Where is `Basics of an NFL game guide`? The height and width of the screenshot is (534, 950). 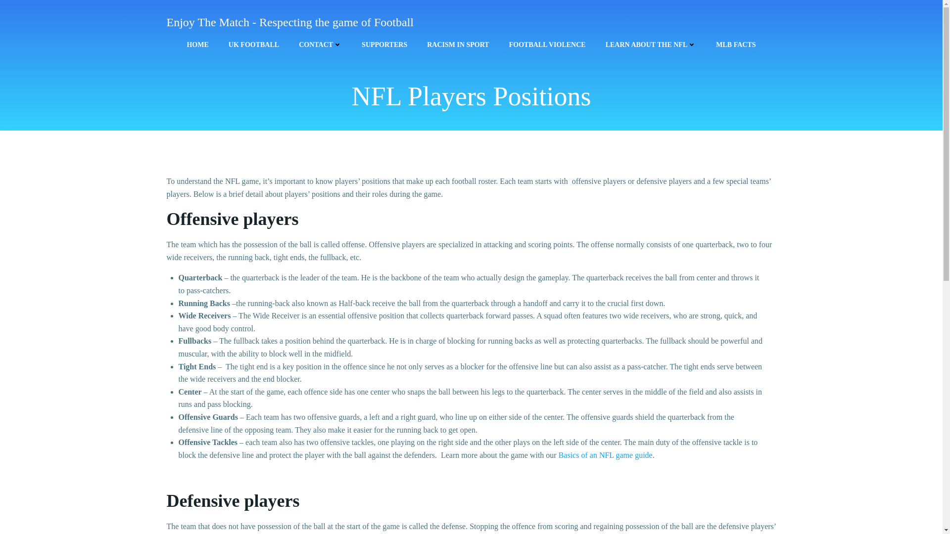
Basics of an NFL game guide is located at coordinates (606, 455).